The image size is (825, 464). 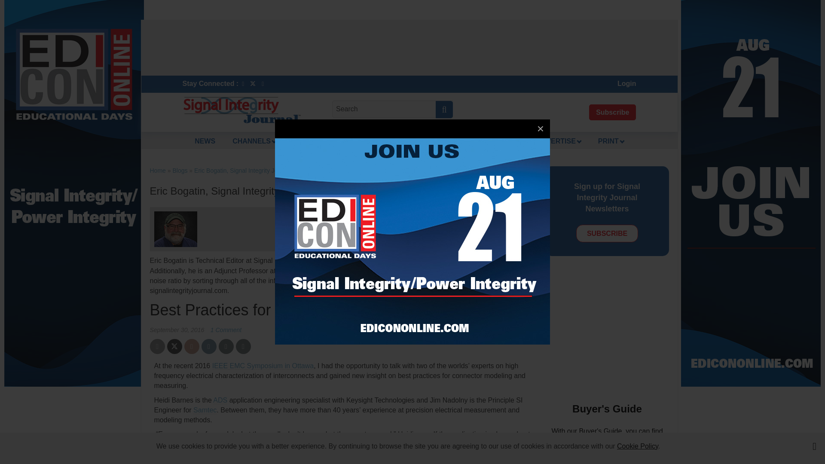 I want to click on 3rd party ad content, so click(x=616, y=333).